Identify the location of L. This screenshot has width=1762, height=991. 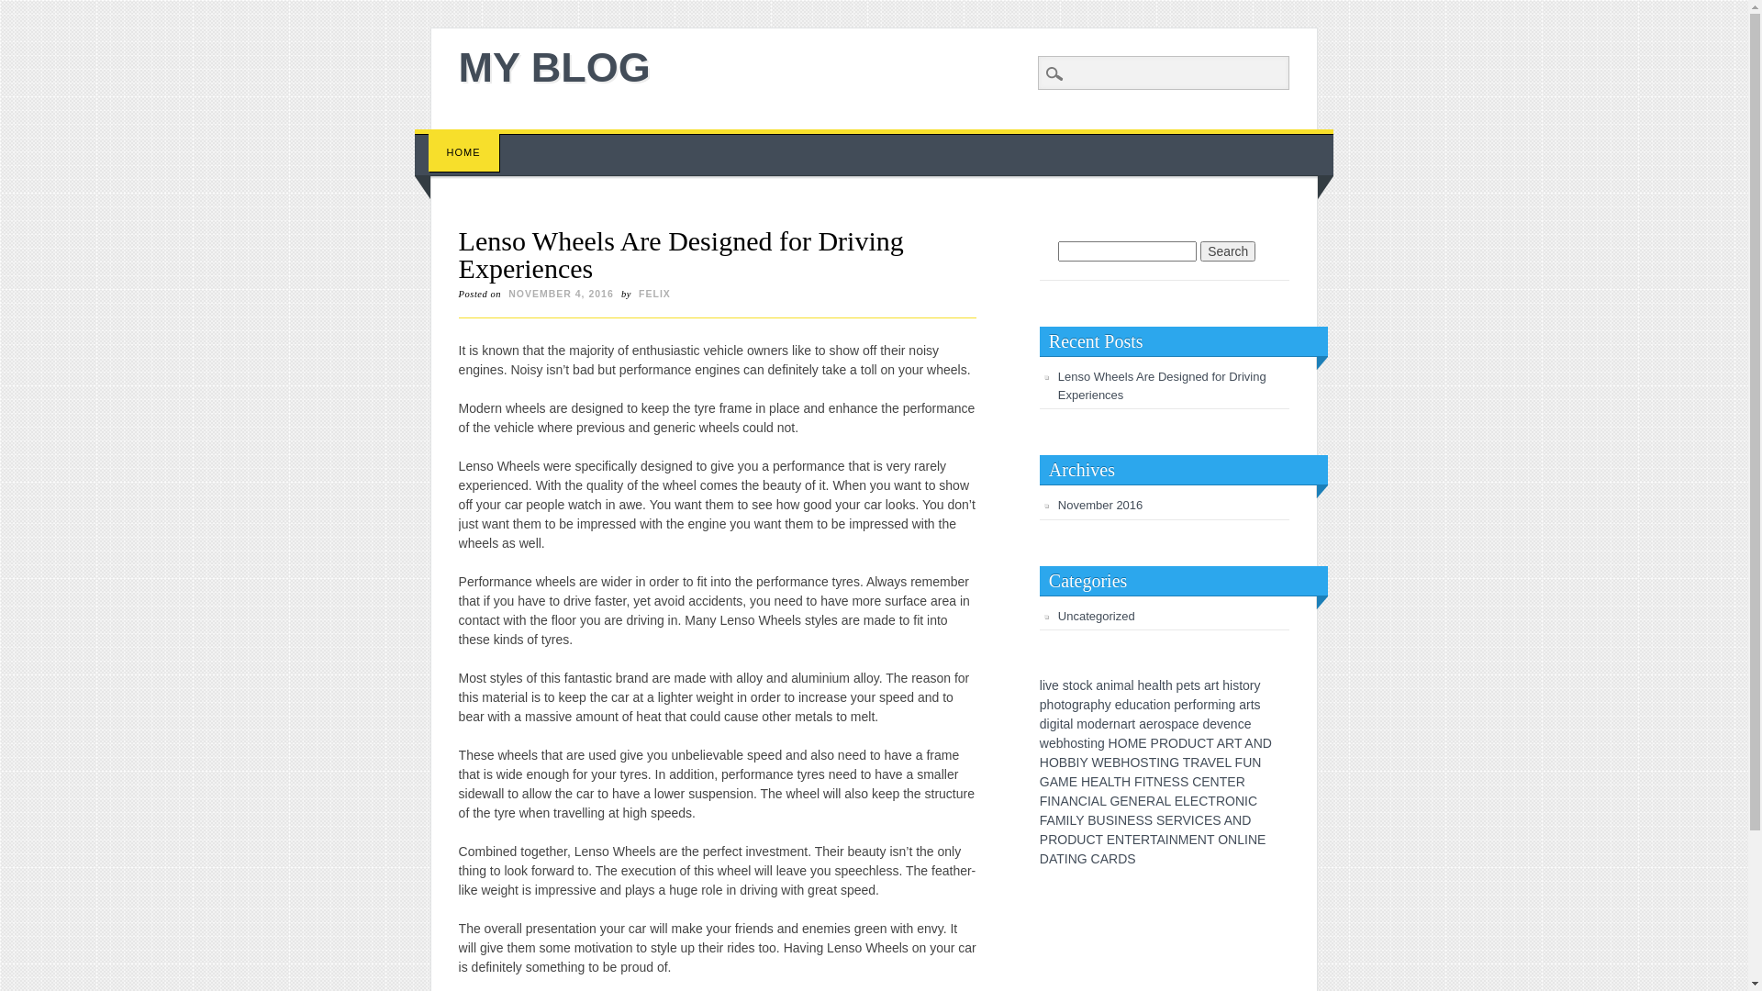
(1241, 840).